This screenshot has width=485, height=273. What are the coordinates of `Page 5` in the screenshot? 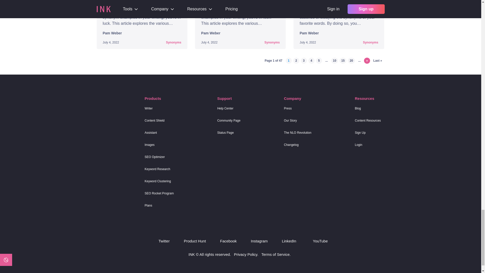 It's located at (319, 60).